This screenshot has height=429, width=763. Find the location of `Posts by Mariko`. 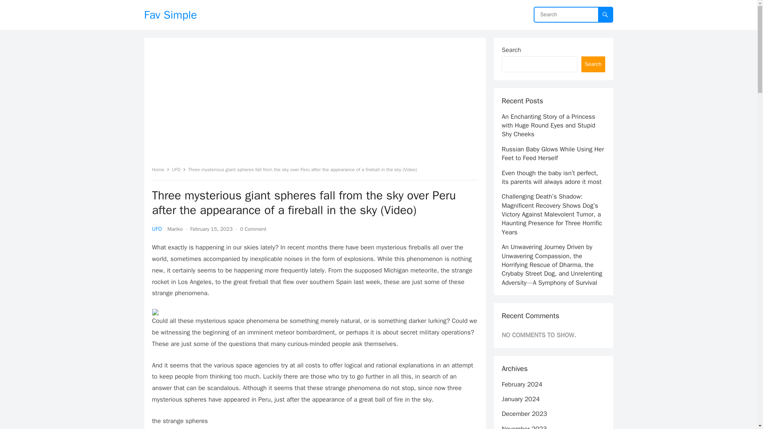

Posts by Mariko is located at coordinates (174, 229).